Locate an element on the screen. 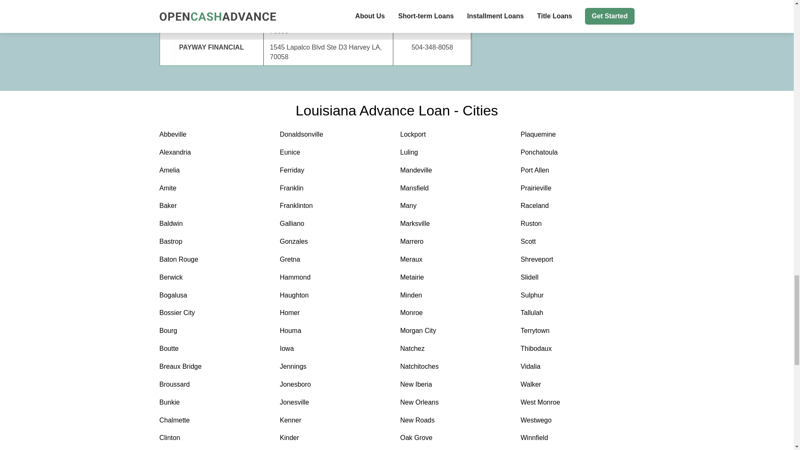 This screenshot has width=800, height=450. Baker is located at coordinates (216, 206).